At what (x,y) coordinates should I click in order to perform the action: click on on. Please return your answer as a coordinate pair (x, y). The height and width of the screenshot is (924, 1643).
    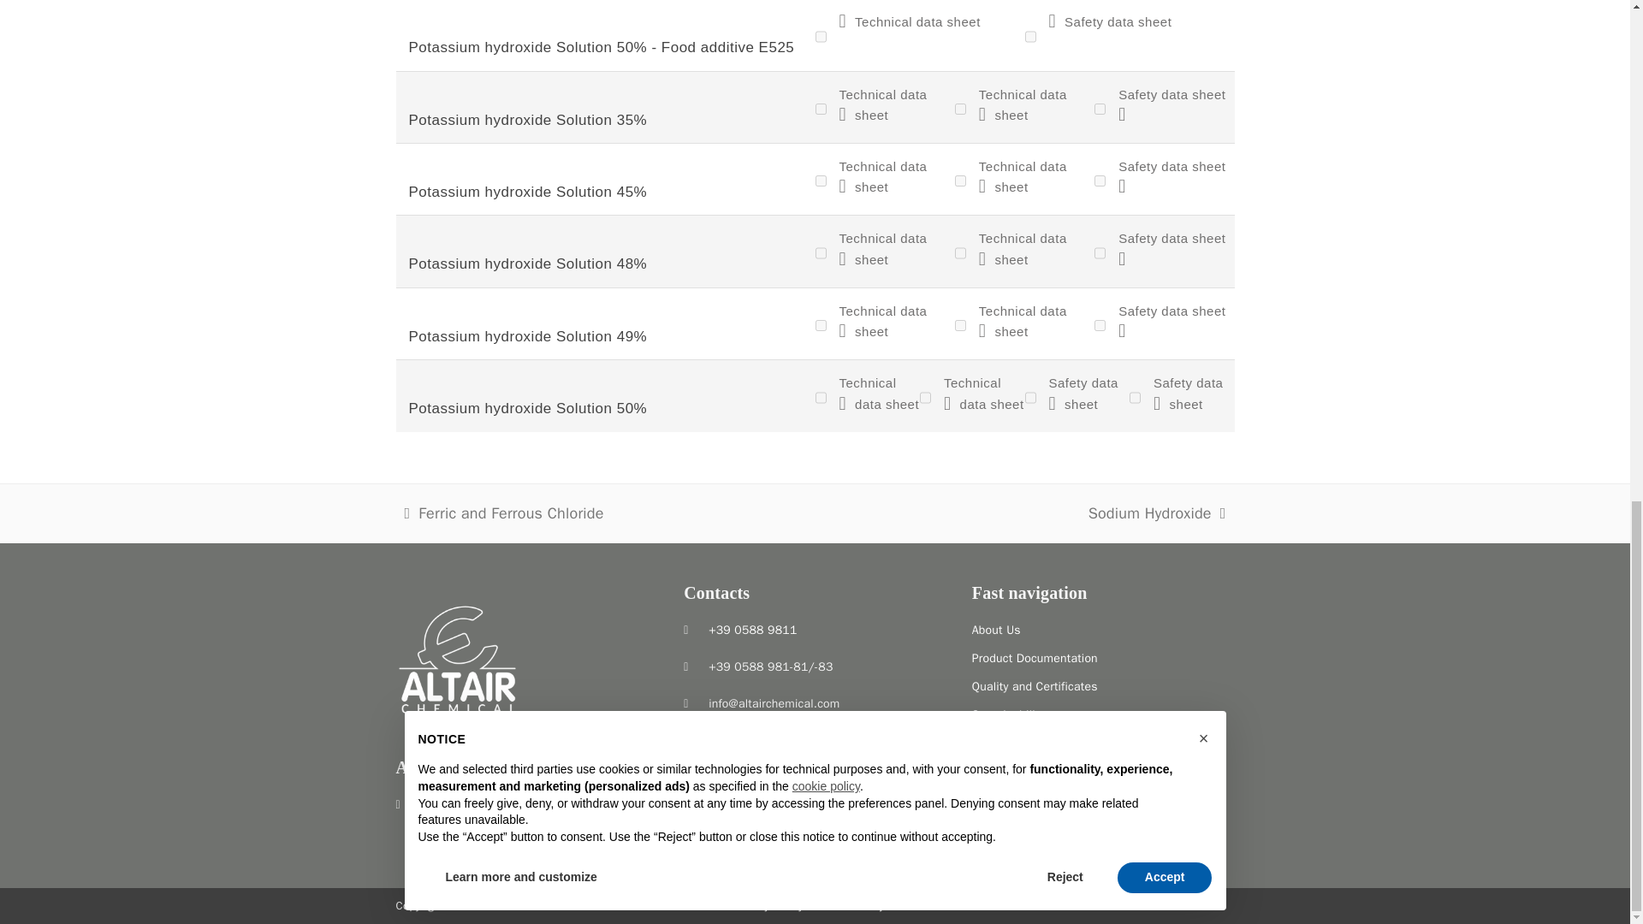
    Looking at the image, I should click on (820, 252).